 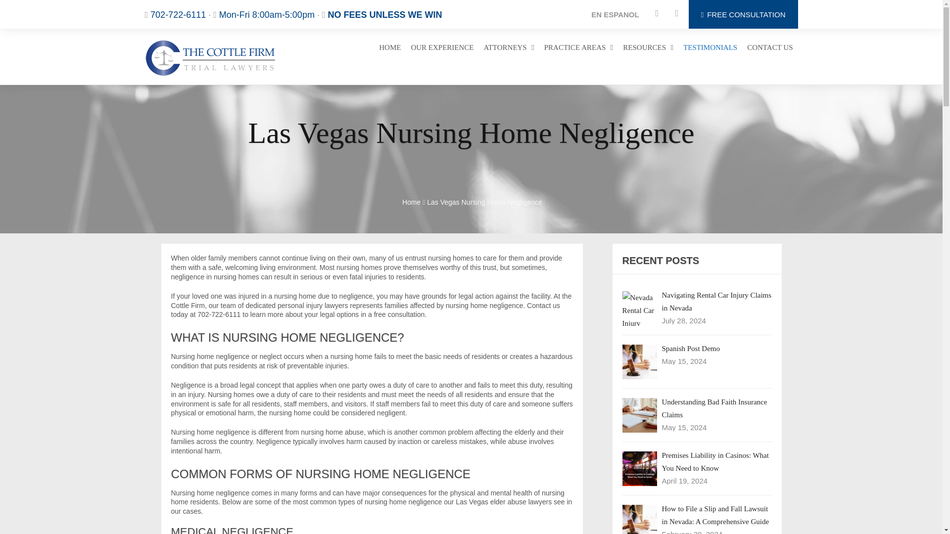 What do you see at coordinates (657, 14) in the screenshot?
I see `Email` at bounding box center [657, 14].